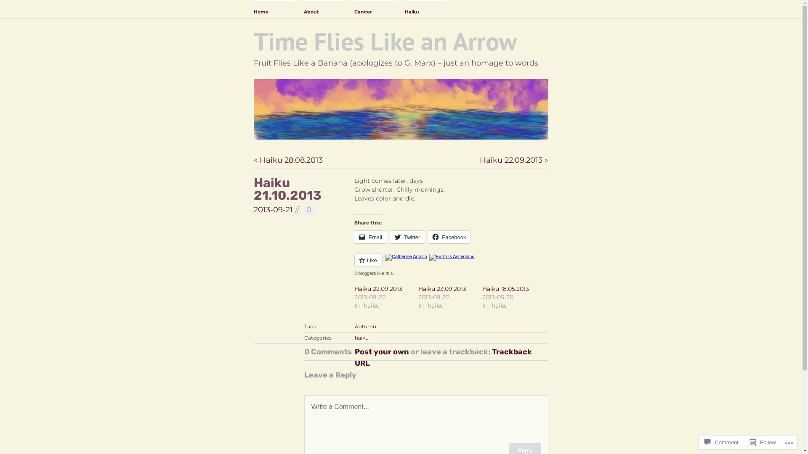  What do you see at coordinates (511, 160) in the screenshot?
I see `Haiku 22.09.2013` at bounding box center [511, 160].